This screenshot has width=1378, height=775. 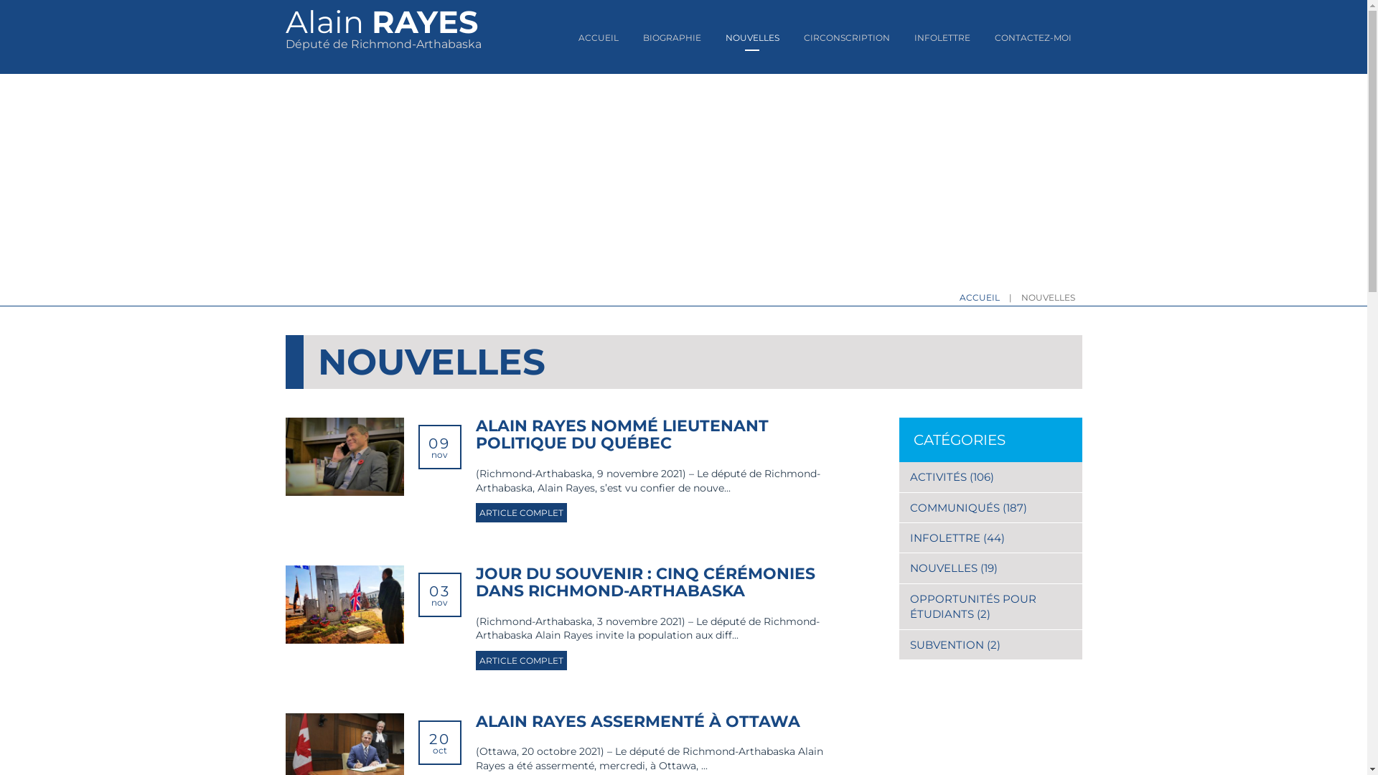 What do you see at coordinates (672, 37) in the screenshot?
I see `BIOGRAPHIE` at bounding box center [672, 37].